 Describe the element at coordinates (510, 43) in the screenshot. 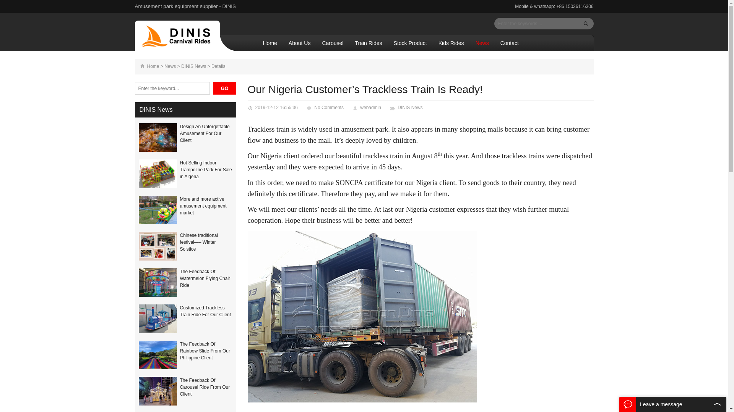

I see `Contact` at that location.